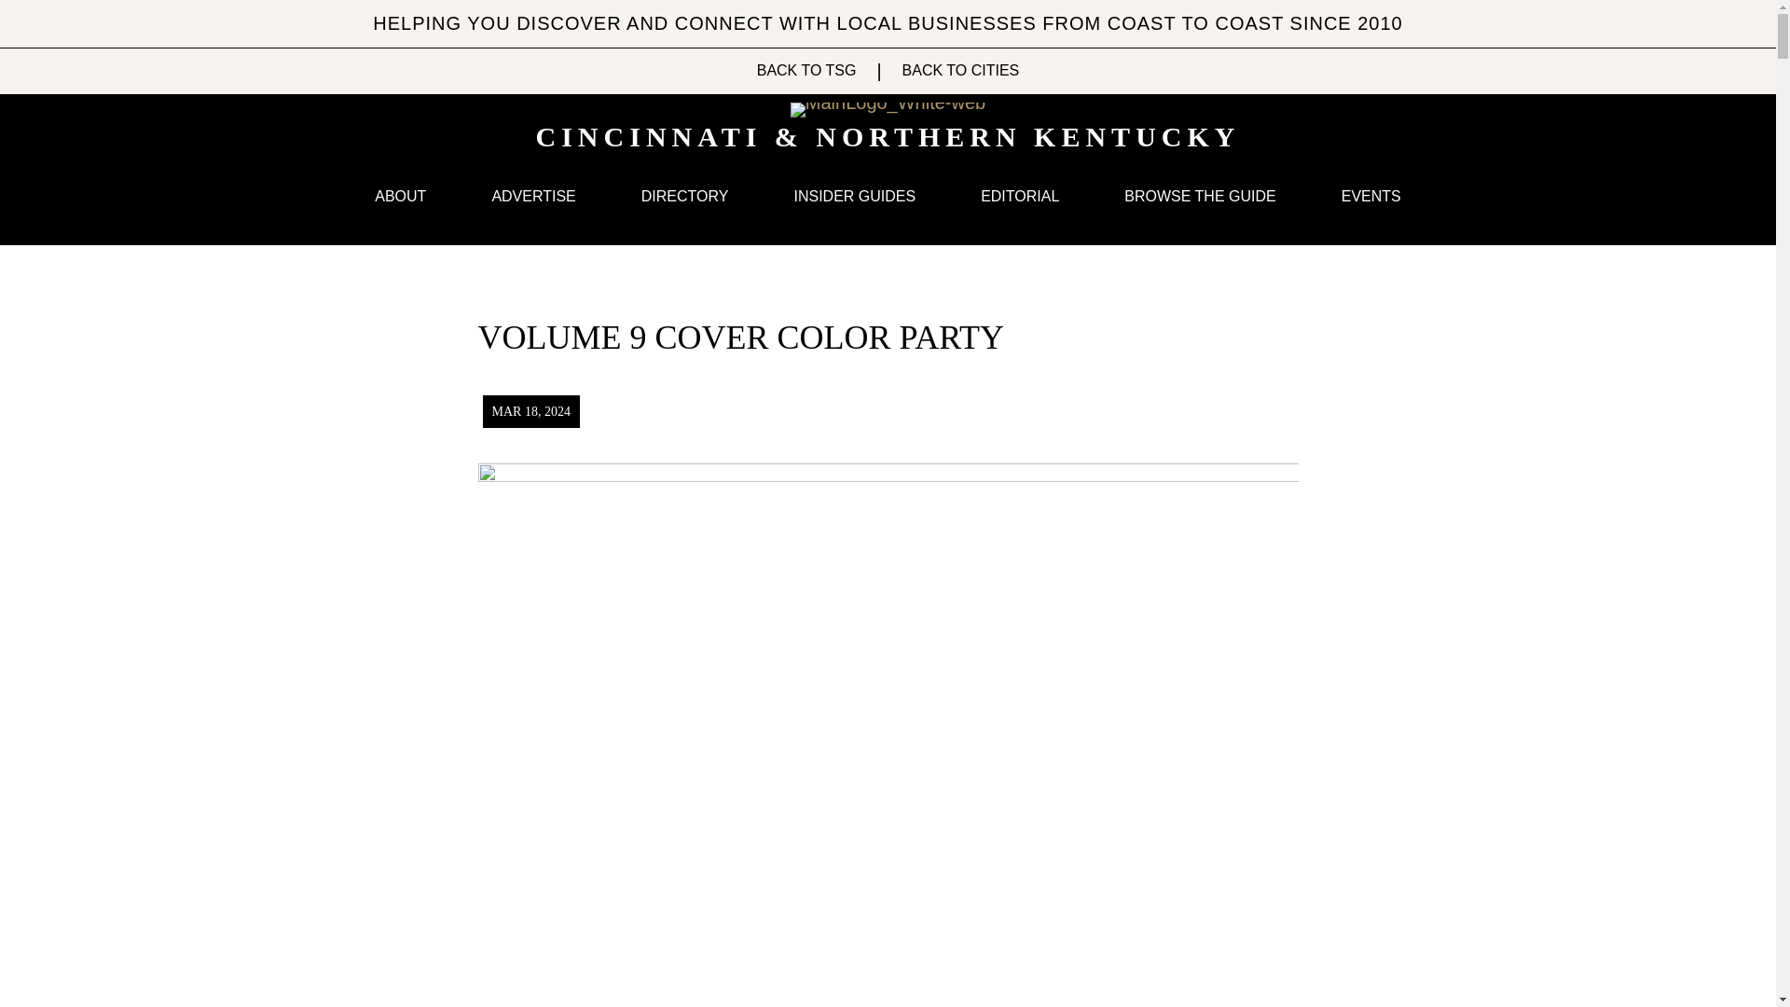  I want to click on EDITORIAL, so click(1020, 196).